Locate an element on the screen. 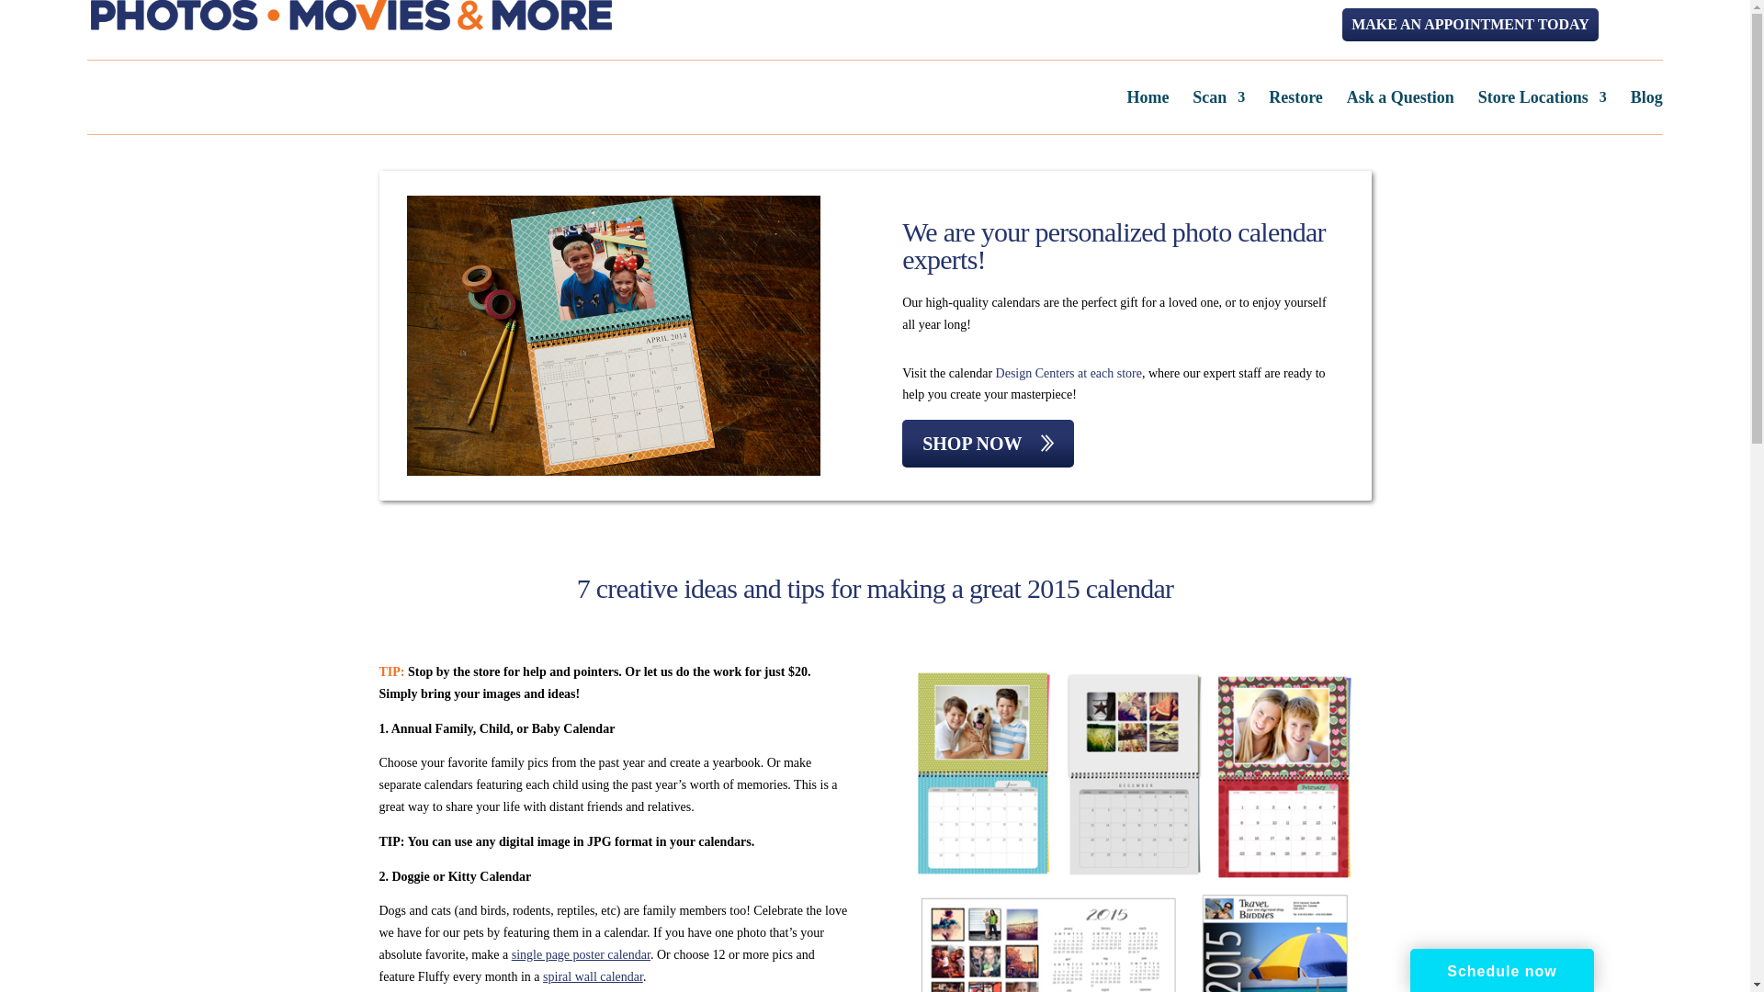 This screenshot has width=1764, height=992. Ask a Question is located at coordinates (1400, 112).